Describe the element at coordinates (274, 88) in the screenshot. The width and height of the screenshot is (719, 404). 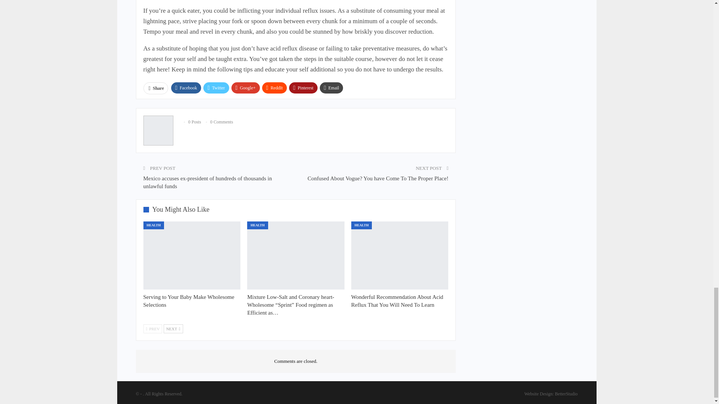
I see `ReddIt` at that location.